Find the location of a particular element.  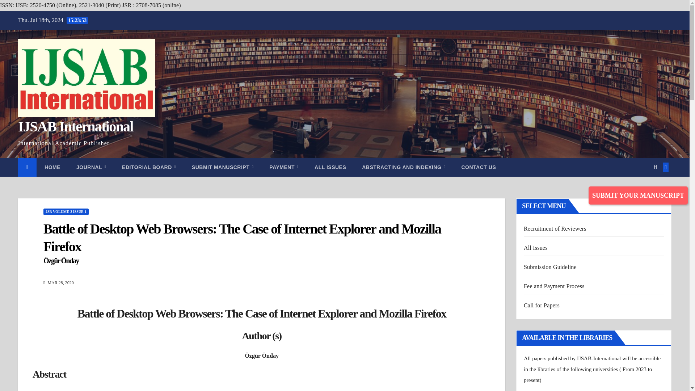

SUBMIT MANUSCRIPT is located at coordinates (222, 167).